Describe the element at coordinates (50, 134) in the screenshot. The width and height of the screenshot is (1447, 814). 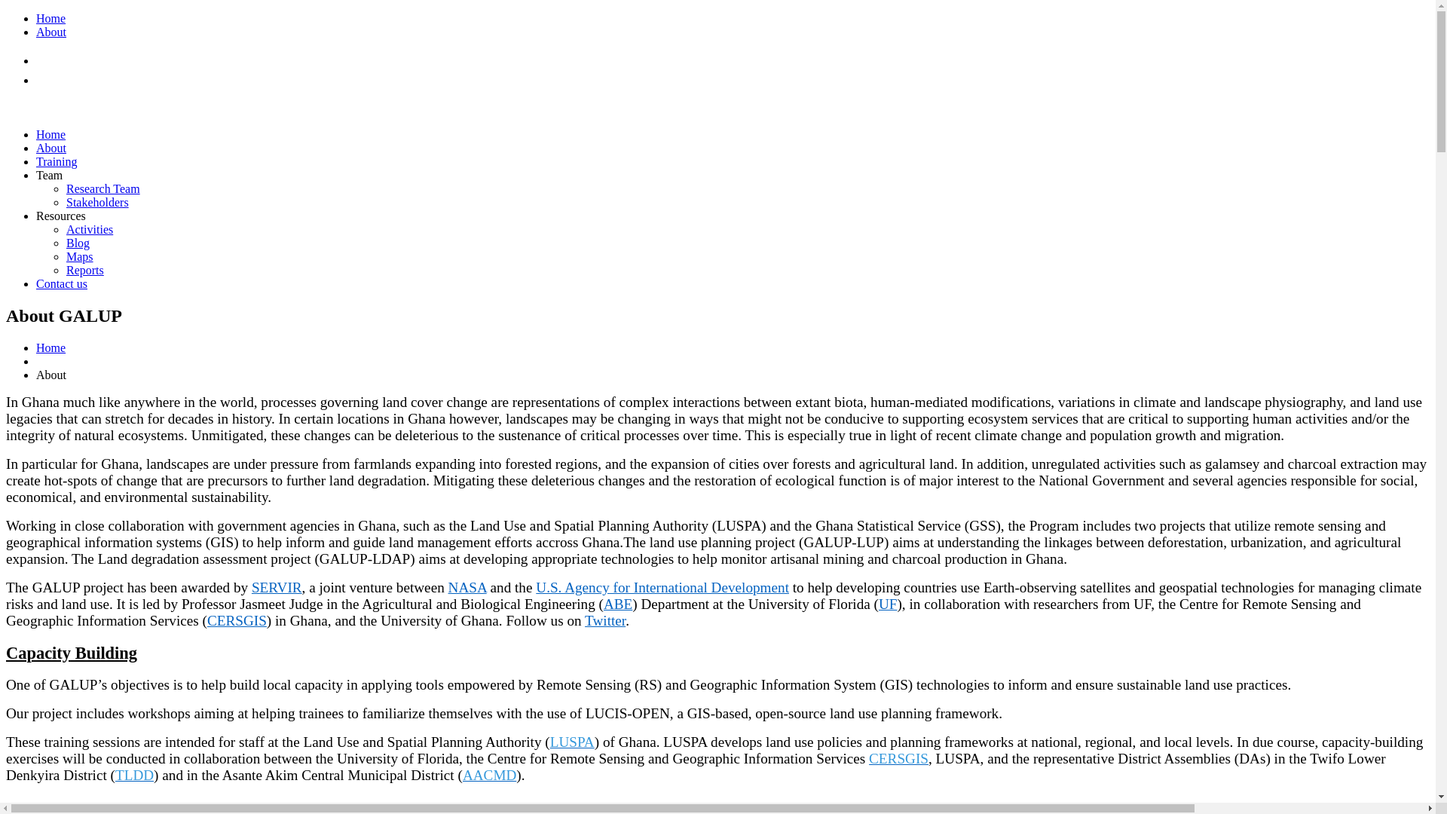
I see `Home` at that location.